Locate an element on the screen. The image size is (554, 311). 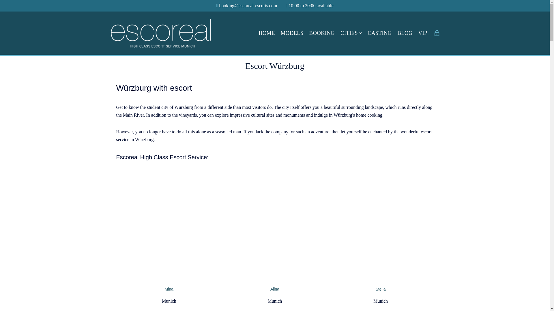
Alina is located at coordinates (275, 289).